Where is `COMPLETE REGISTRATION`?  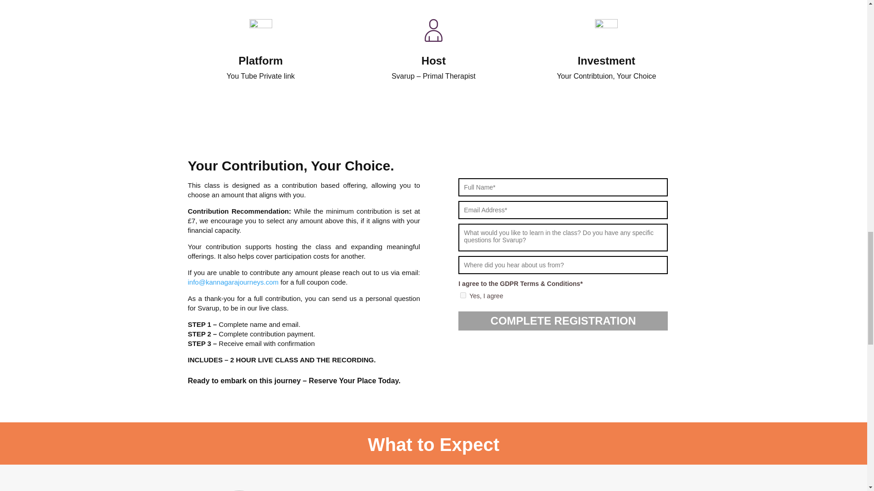
COMPLETE REGISTRATION is located at coordinates (563, 321).